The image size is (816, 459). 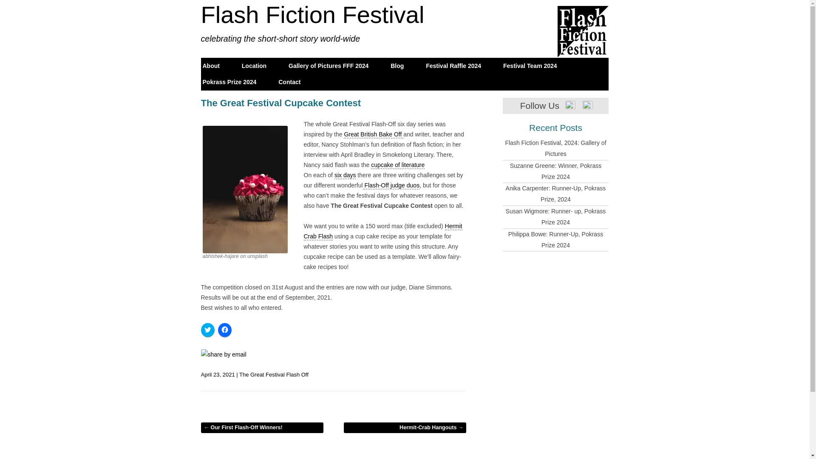 I want to click on Susan Wigmore: Runner- up, Pokrass Prize 2024, so click(x=556, y=217).